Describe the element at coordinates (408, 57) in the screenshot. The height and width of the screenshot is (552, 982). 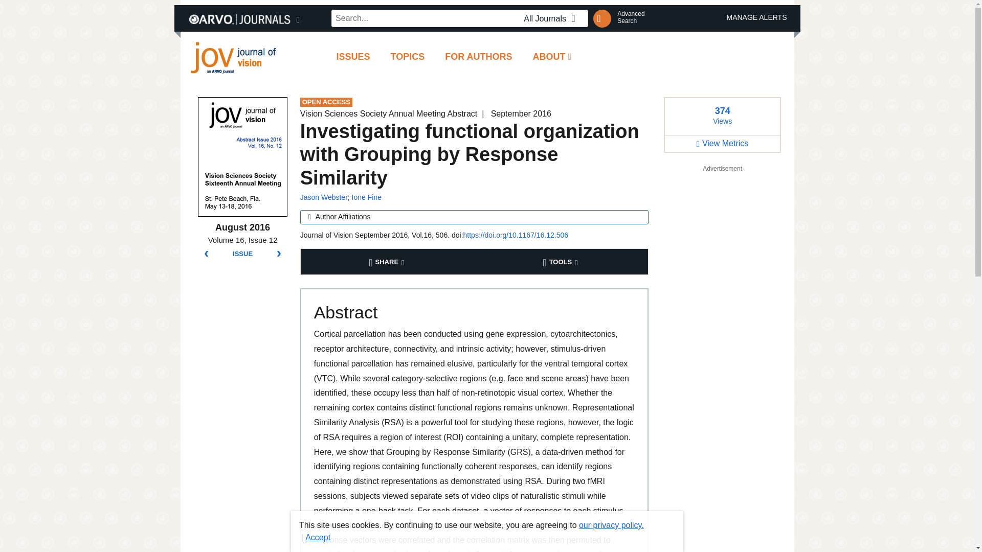
I see `FOR AUTHORS` at that location.